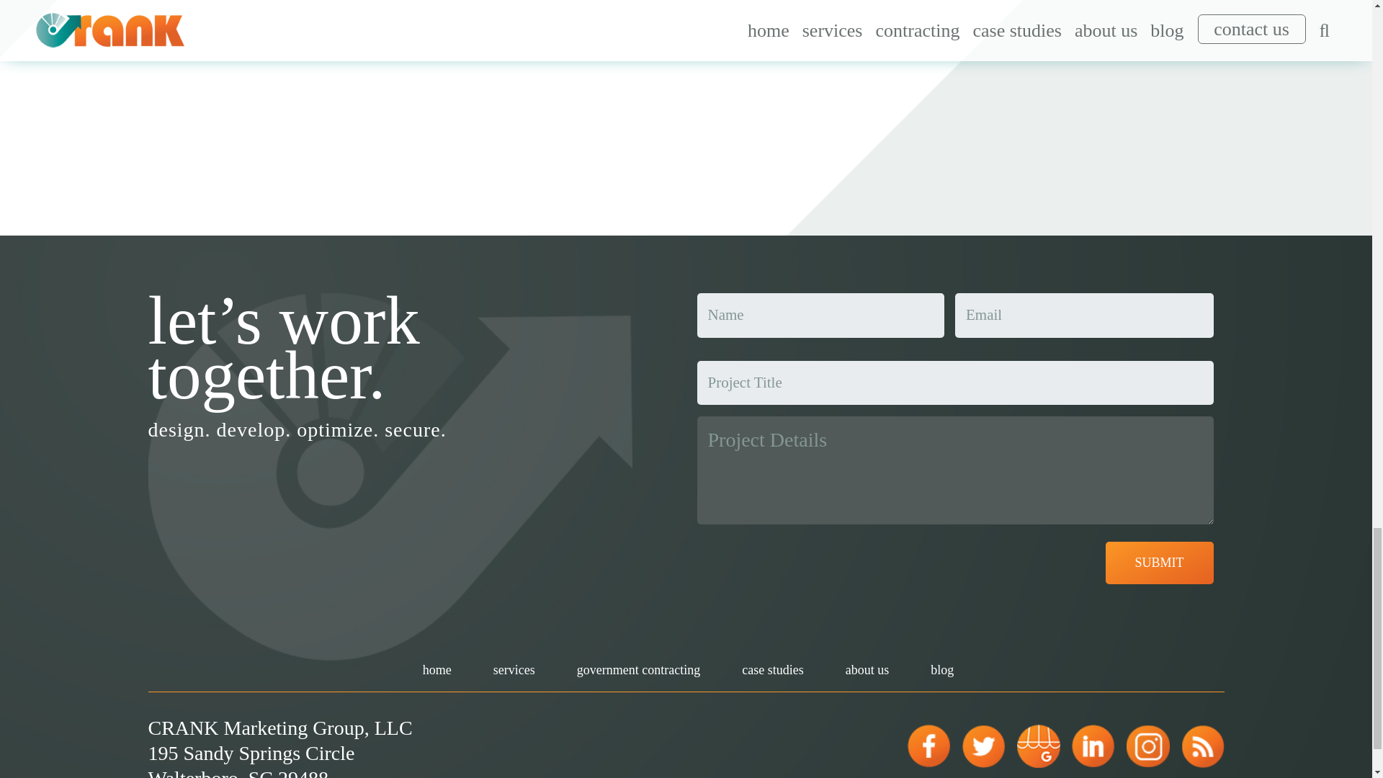  What do you see at coordinates (635, 670) in the screenshot?
I see `government contracting` at bounding box center [635, 670].